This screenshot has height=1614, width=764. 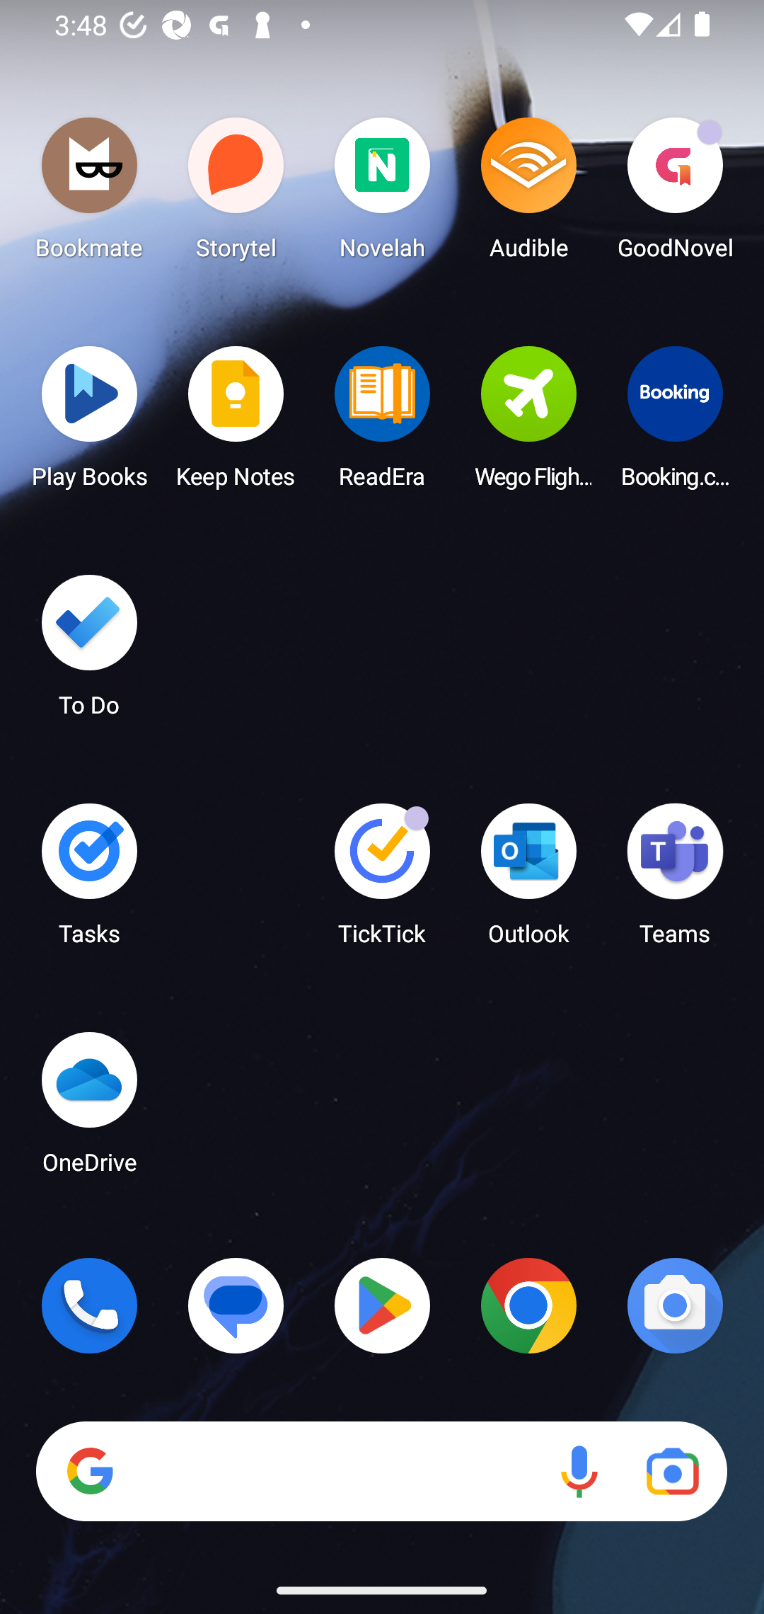 What do you see at coordinates (528, 881) in the screenshot?
I see `Outlook` at bounding box center [528, 881].